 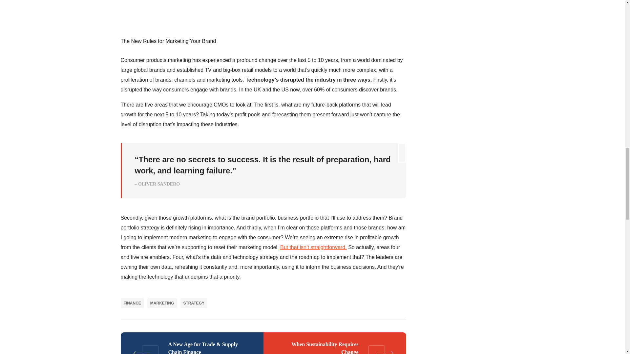 What do you see at coordinates (334, 343) in the screenshot?
I see `When Sustainability Requires Change` at bounding box center [334, 343].